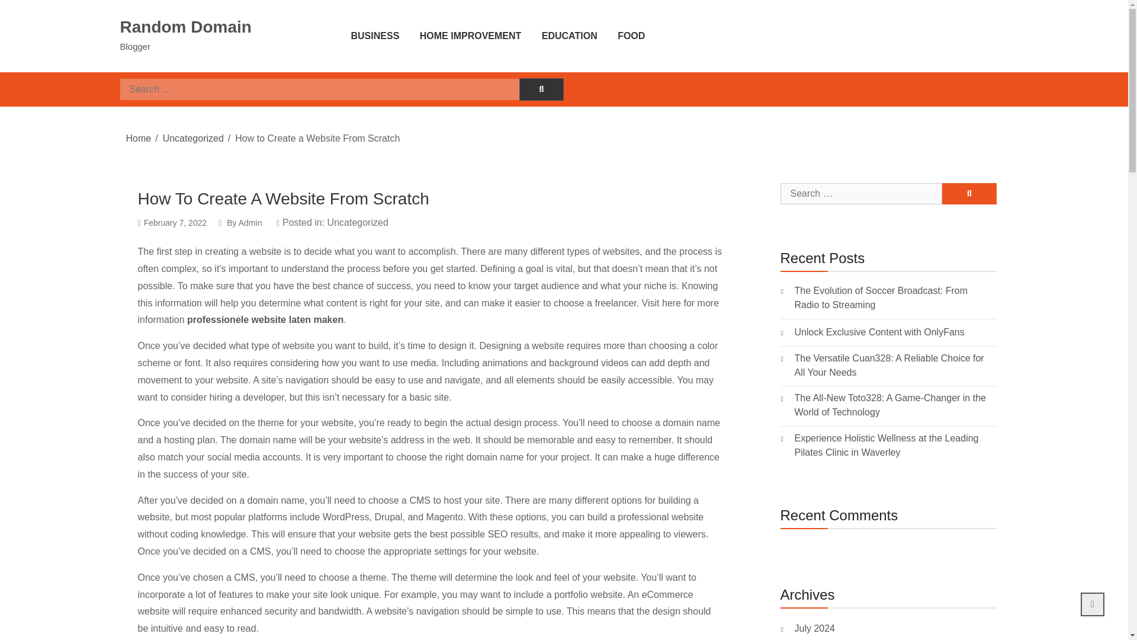 This screenshot has width=1137, height=640. Describe the element at coordinates (631, 36) in the screenshot. I see `FOOD` at that location.